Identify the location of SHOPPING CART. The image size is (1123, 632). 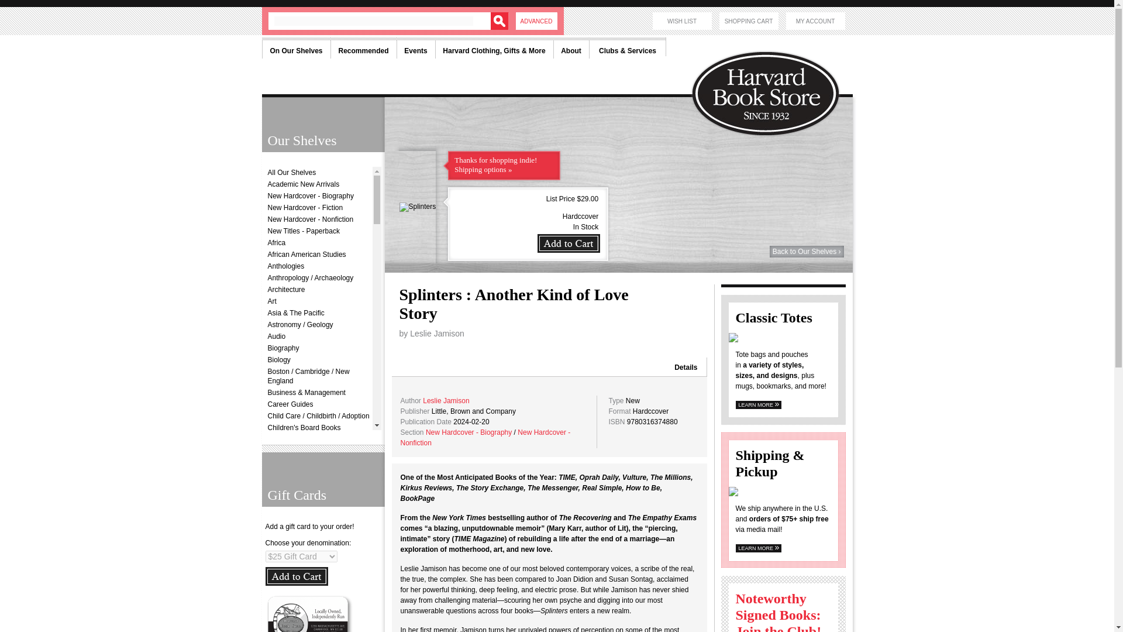
(749, 20).